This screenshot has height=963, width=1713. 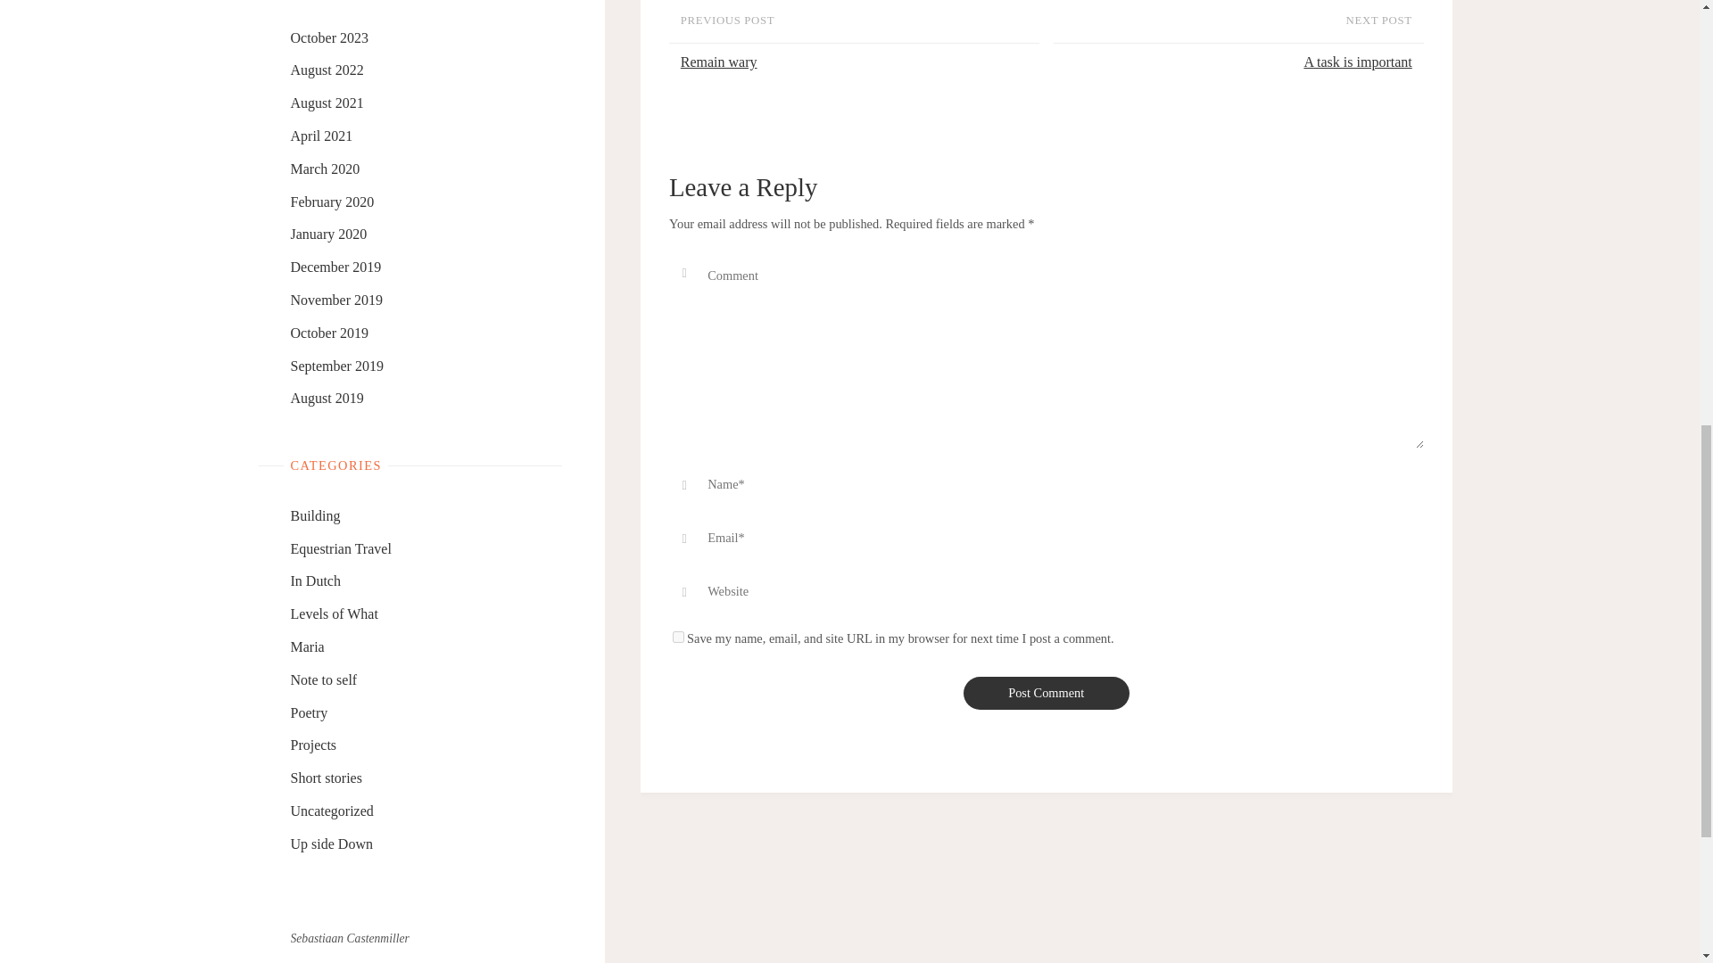 What do you see at coordinates (325, 679) in the screenshot?
I see `Note to self` at bounding box center [325, 679].